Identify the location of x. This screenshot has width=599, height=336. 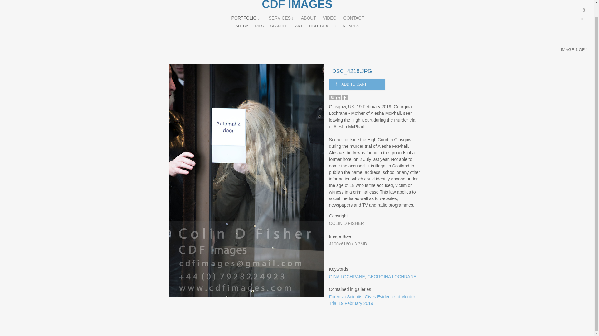
(584, 10).